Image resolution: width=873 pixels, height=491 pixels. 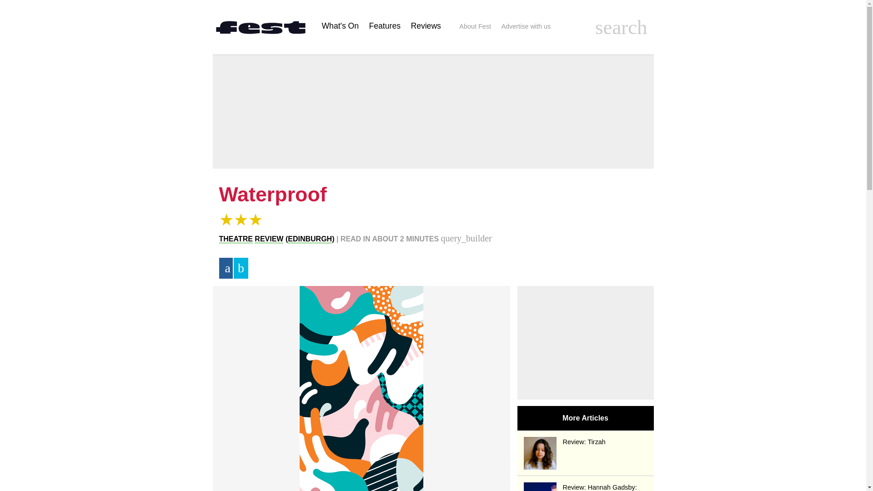 What do you see at coordinates (340, 25) in the screenshot?
I see `What's On` at bounding box center [340, 25].